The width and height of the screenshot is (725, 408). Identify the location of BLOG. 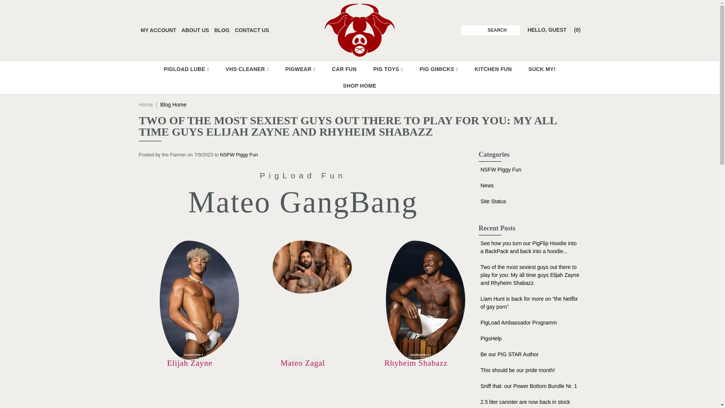
(222, 30).